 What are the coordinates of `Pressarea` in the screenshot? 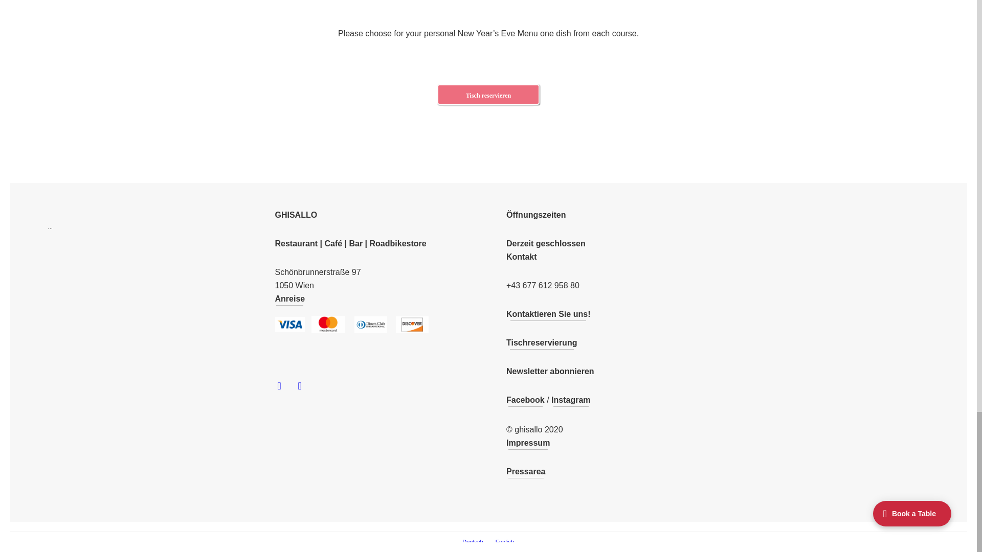 It's located at (526, 471).